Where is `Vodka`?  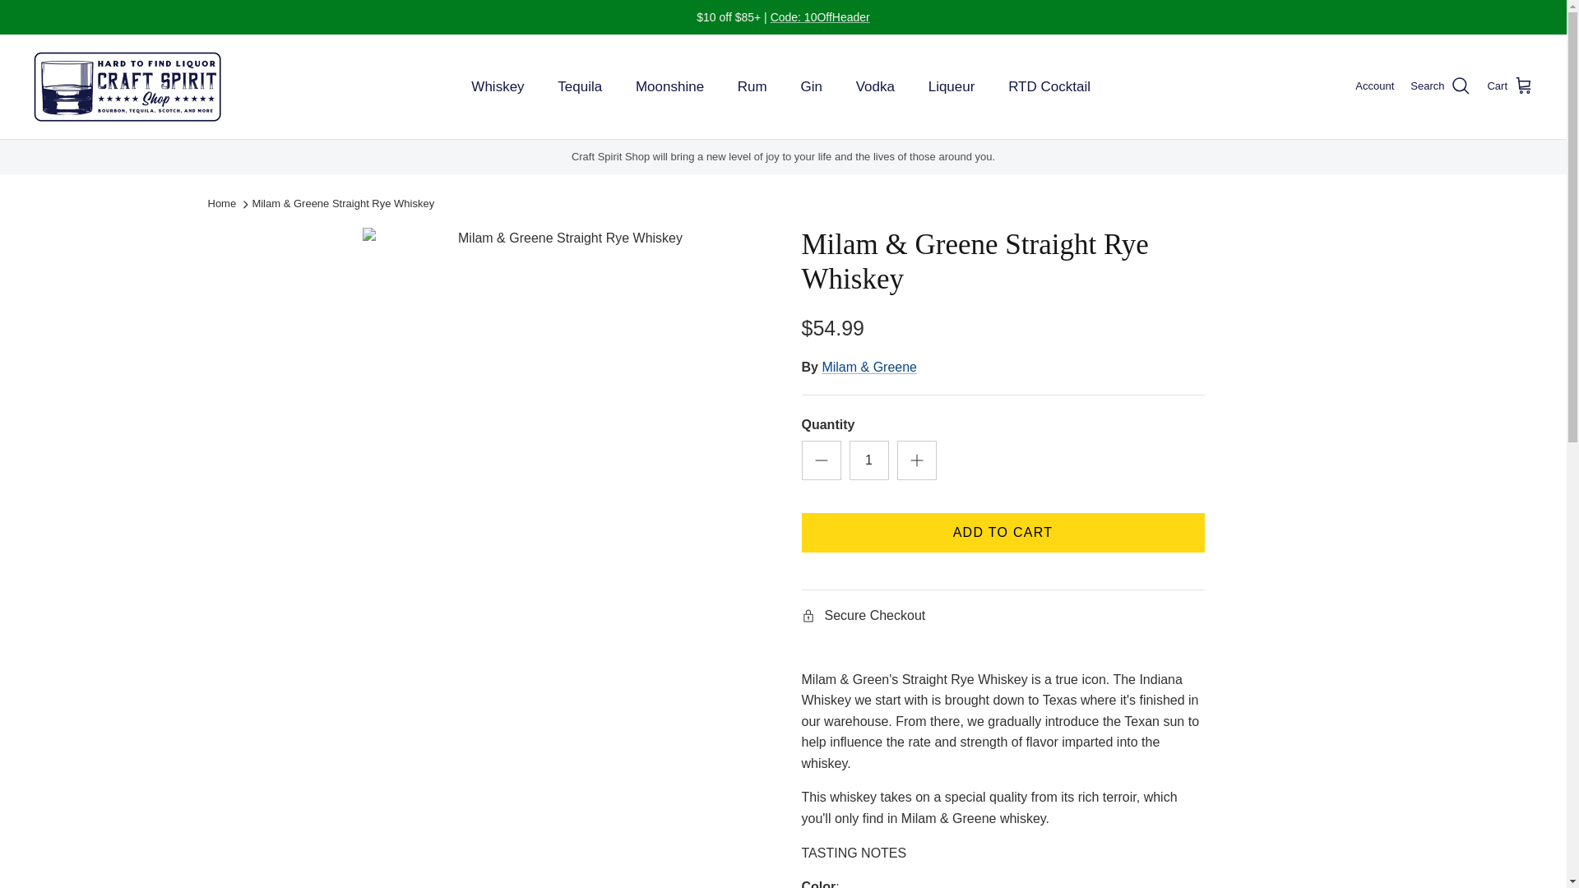 Vodka is located at coordinates (875, 87).